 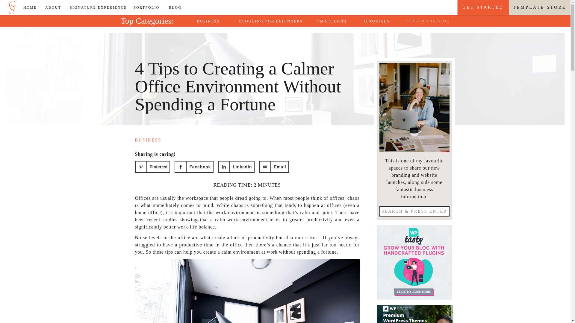 What do you see at coordinates (212, 21) in the screenshot?
I see `BUSINESS` at bounding box center [212, 21].